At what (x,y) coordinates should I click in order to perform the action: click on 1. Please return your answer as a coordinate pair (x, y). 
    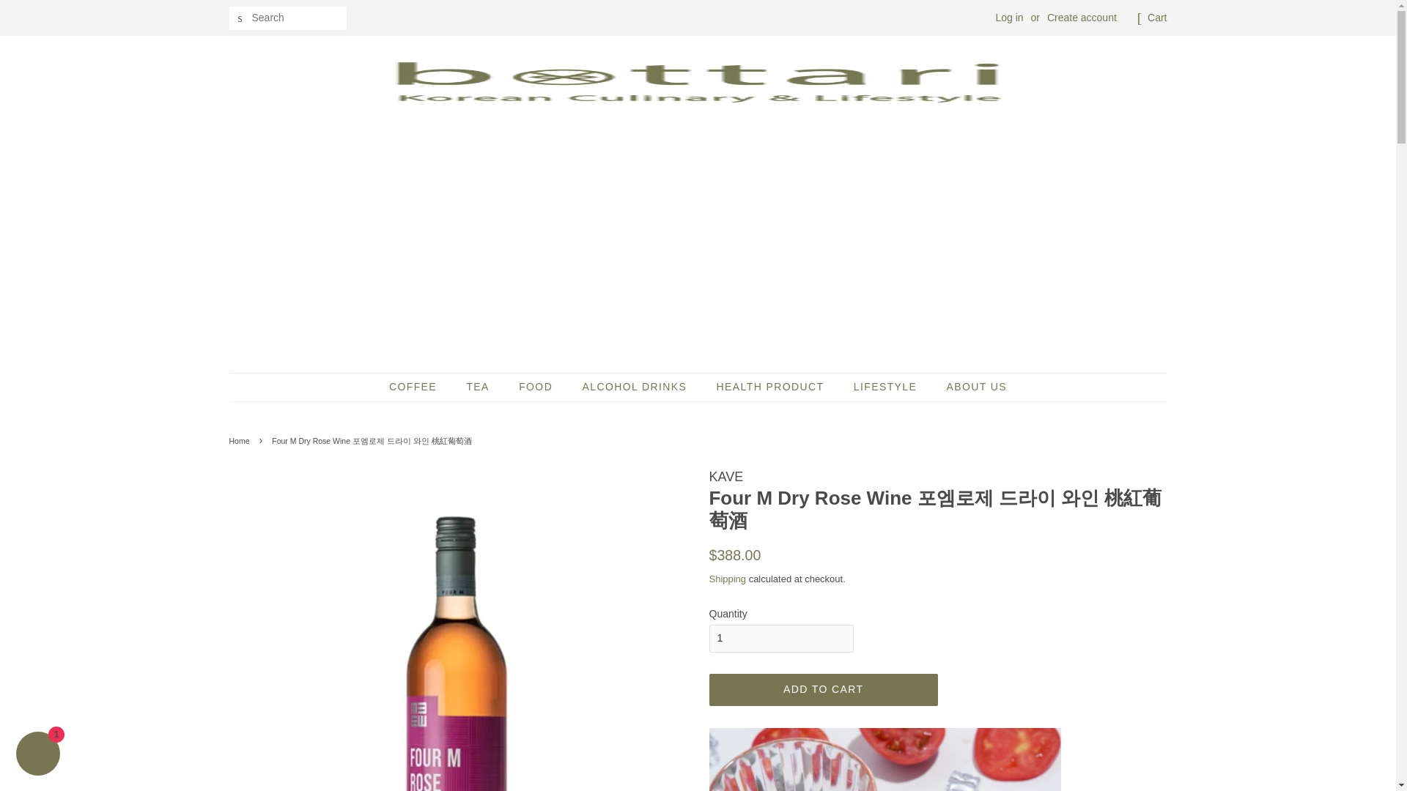
    Looking at the image, I should click on (781, 639).